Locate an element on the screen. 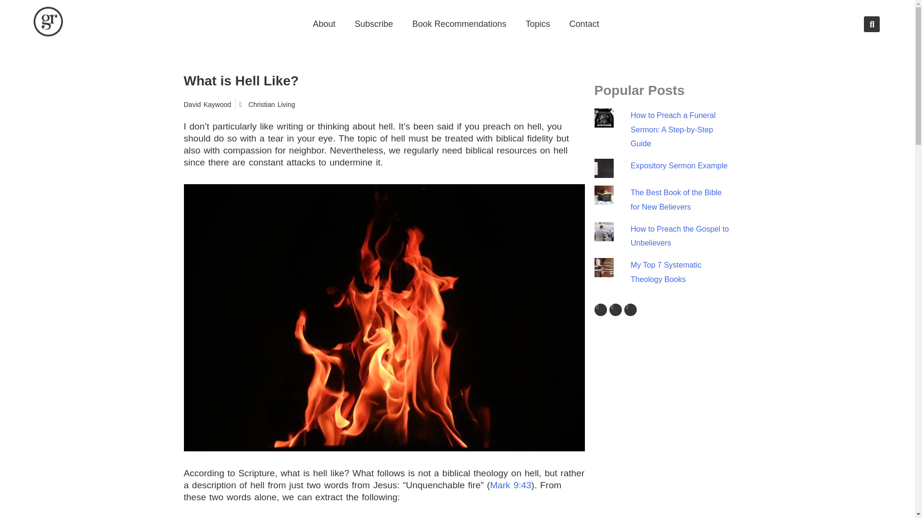  What is Hell Like? is located at coordinates (241, 81).